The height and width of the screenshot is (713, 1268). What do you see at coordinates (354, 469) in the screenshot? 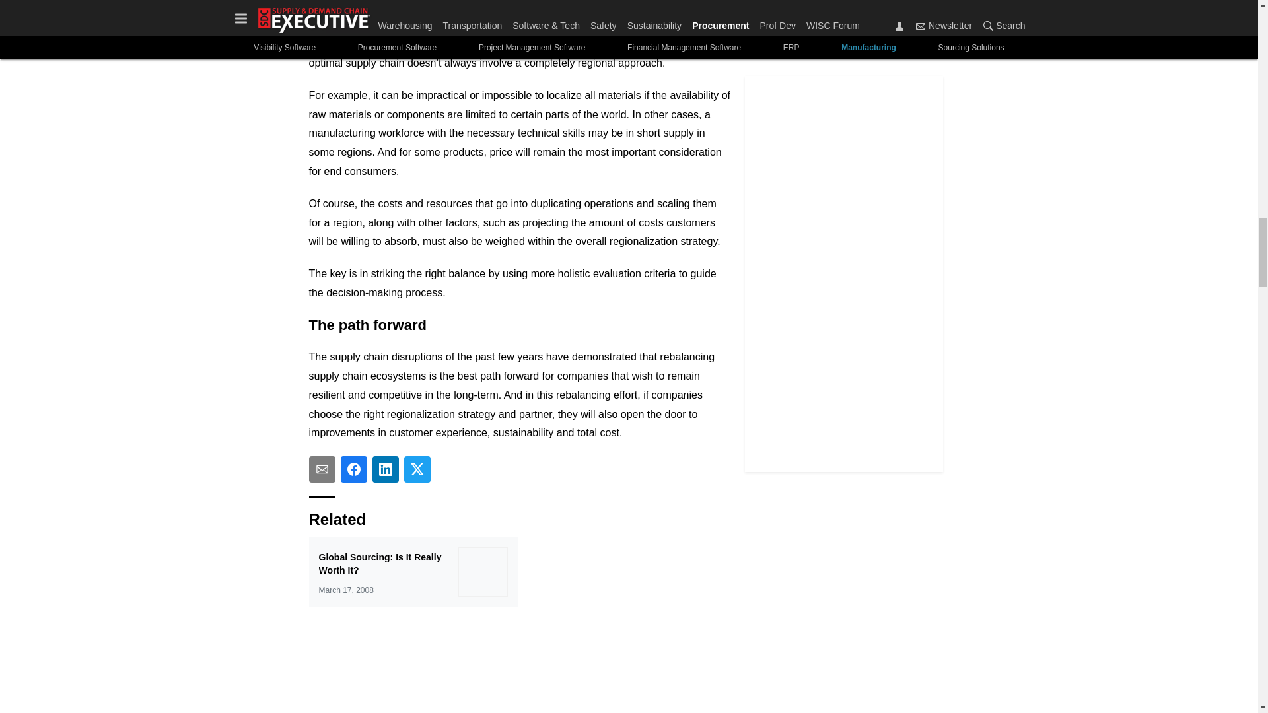
I see `Share To facebook` at bounding box center [354, 469].